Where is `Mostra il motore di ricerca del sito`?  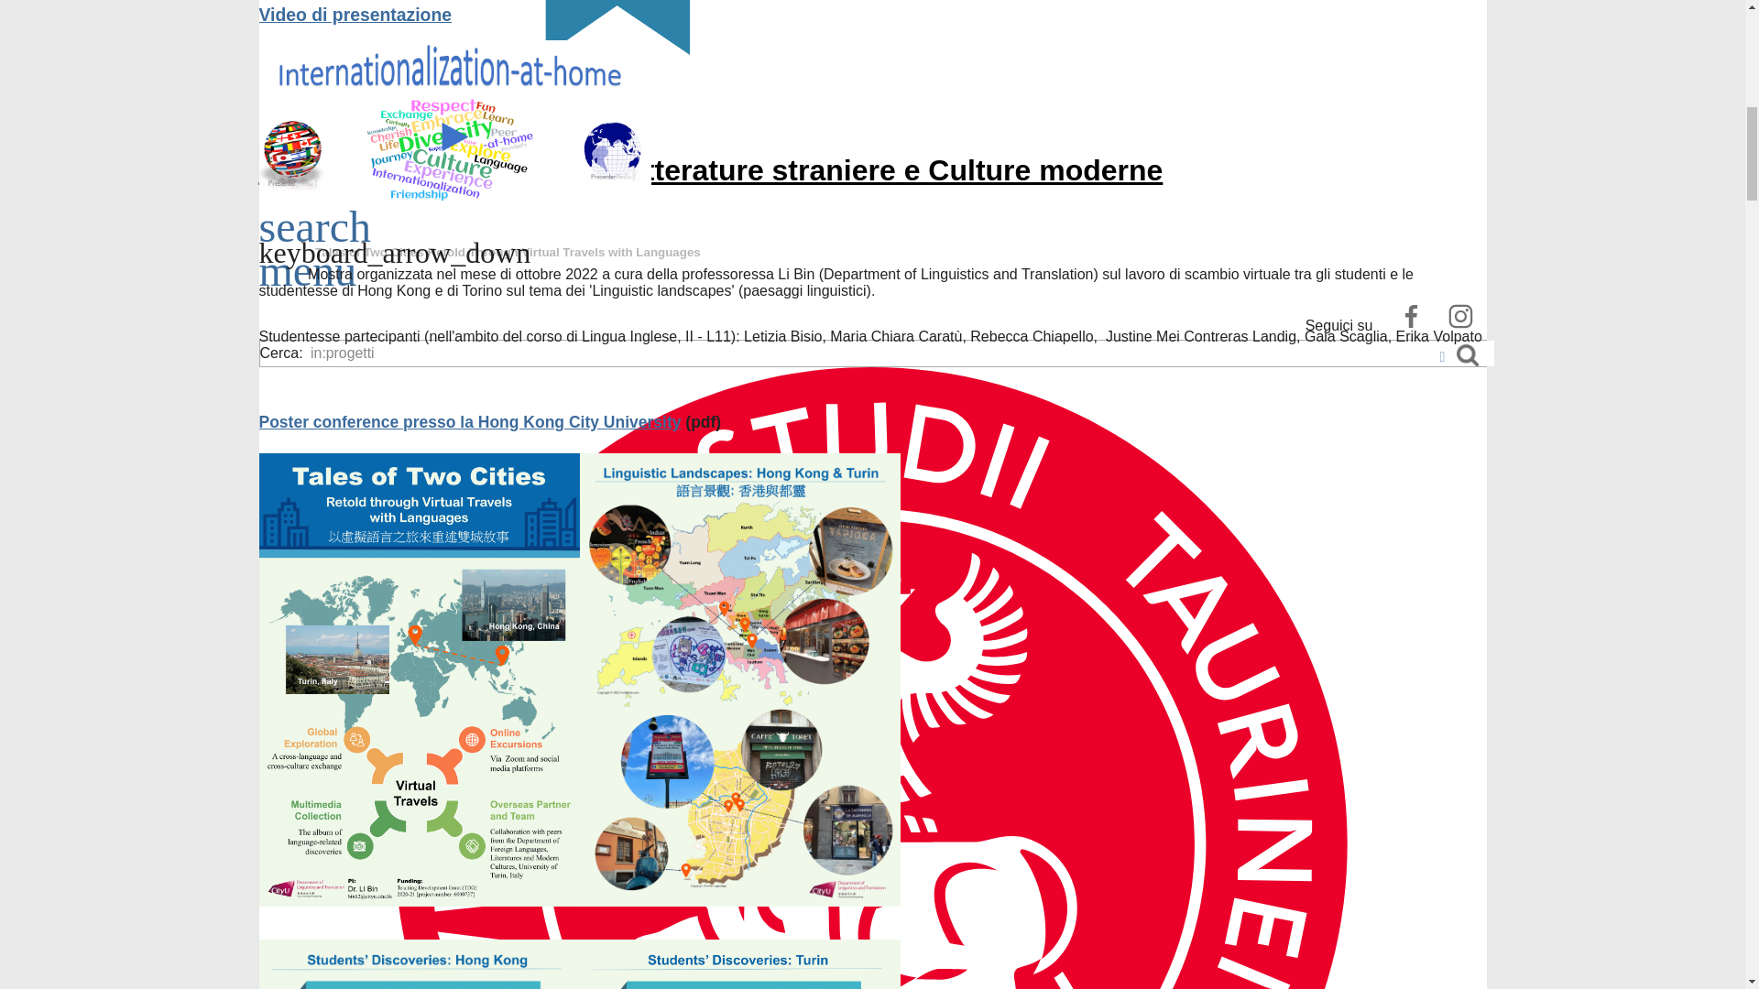
Mostra il motore di ricerca del sito is located at coordinates (315, 236).